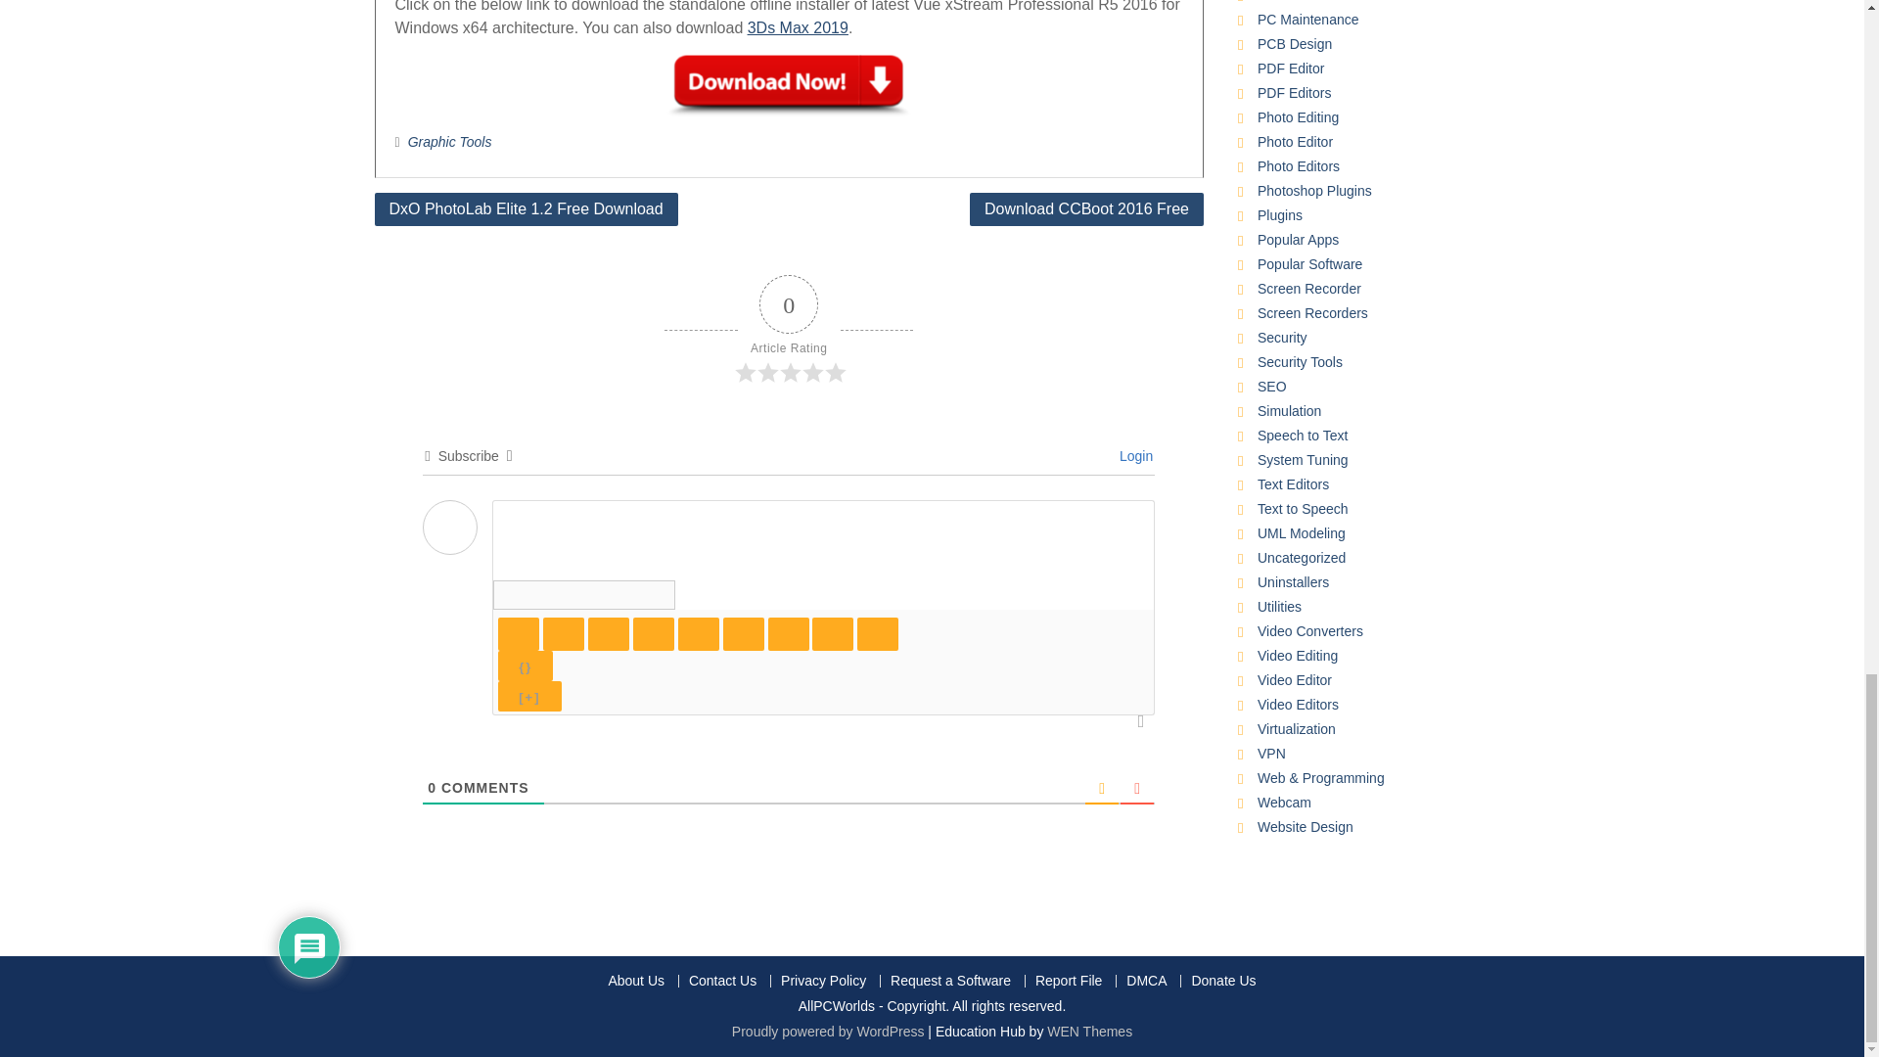  What do you see at coordinates (789, 634) in the screenshot?
I see `Blockquote` at bounding box center [789, 634].